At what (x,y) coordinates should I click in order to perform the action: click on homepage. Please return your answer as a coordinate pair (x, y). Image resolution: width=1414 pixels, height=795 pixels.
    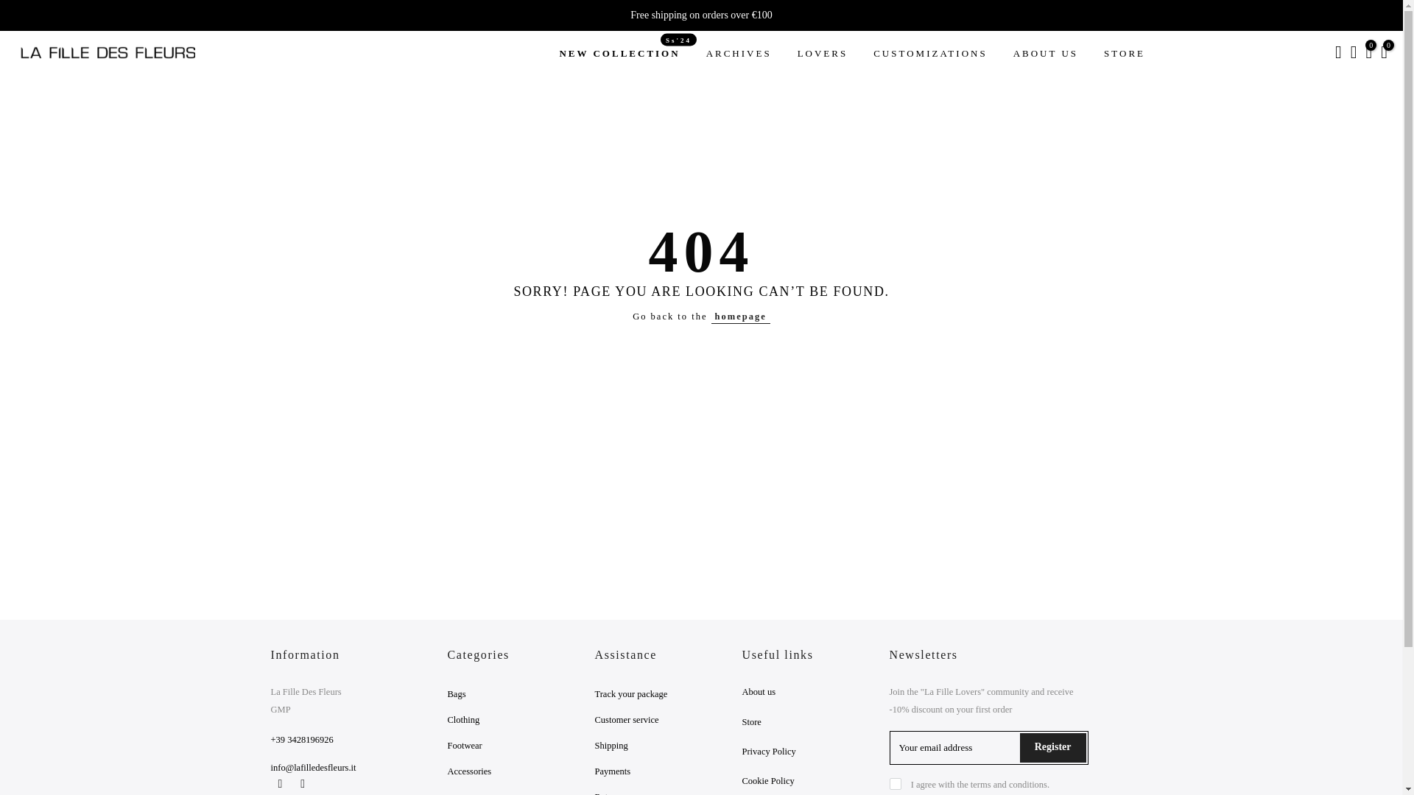
    Looking at the image, I should click on (741, 317).